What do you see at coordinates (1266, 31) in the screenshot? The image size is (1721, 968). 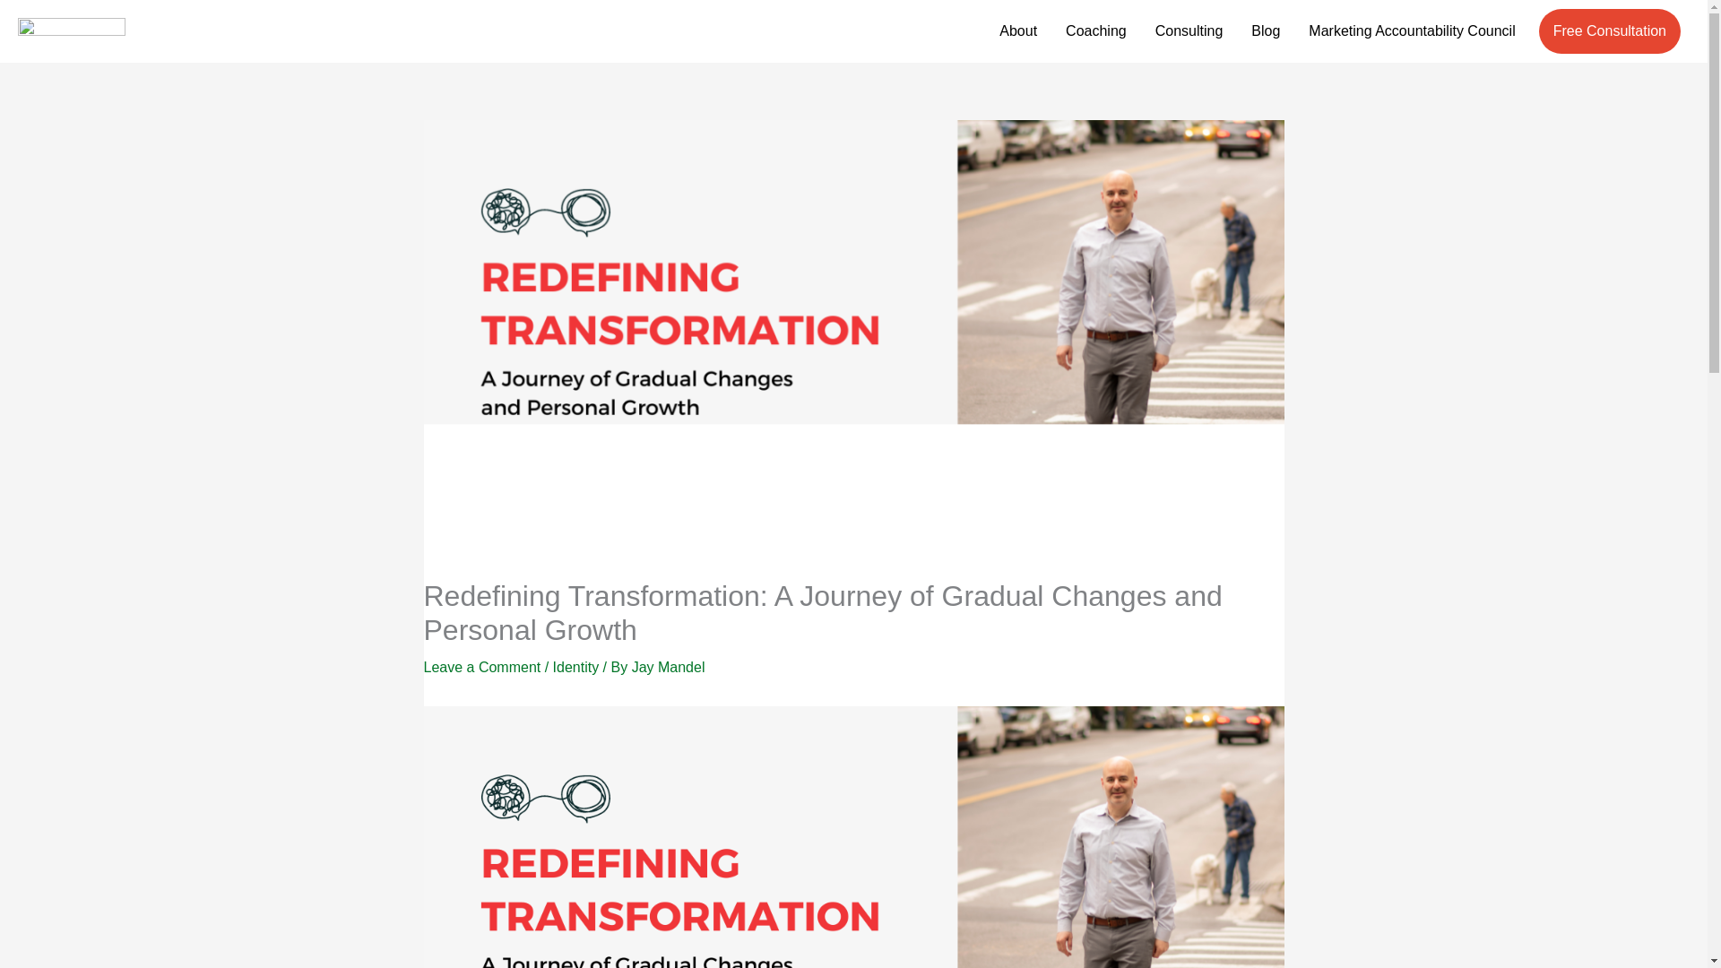 I see `Blog` at bounding box center [1266, 31].